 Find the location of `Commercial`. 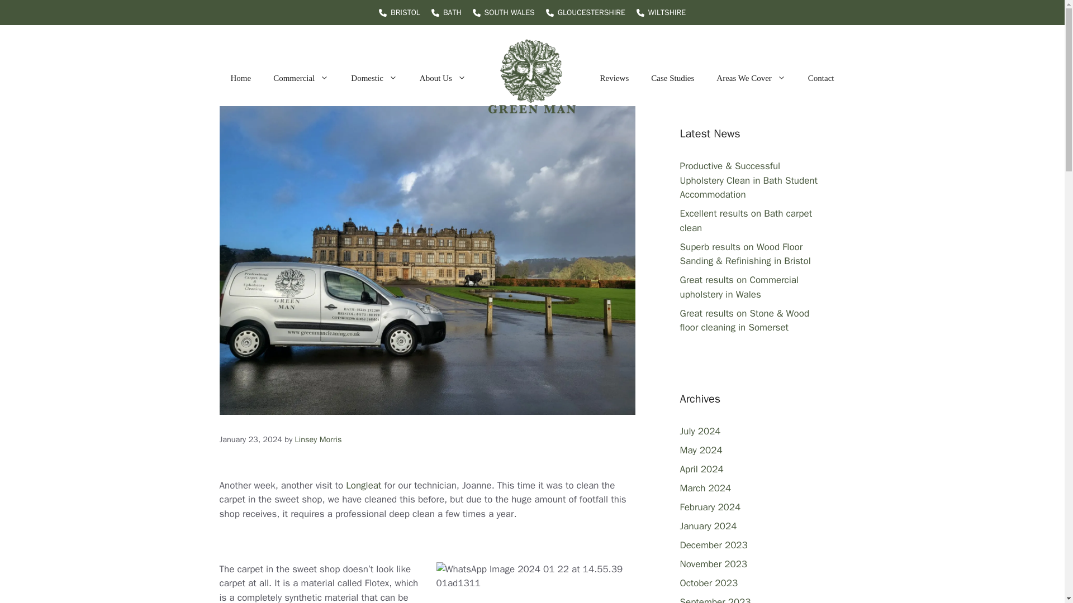

Commercial is located at coordinates (301, 78).